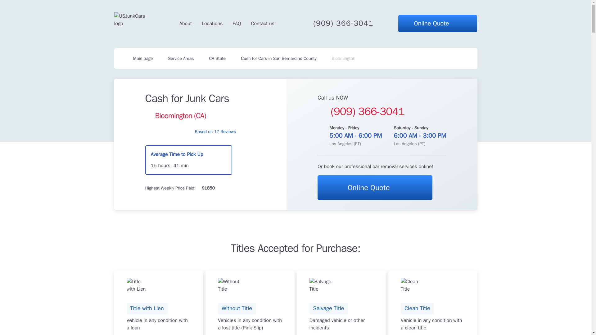 The width and height of the screenshot is (596, 335). What do you see at coordinates (438, 23) in the screenshot?
I see `Service Areas` at bounding box center [438, 23].